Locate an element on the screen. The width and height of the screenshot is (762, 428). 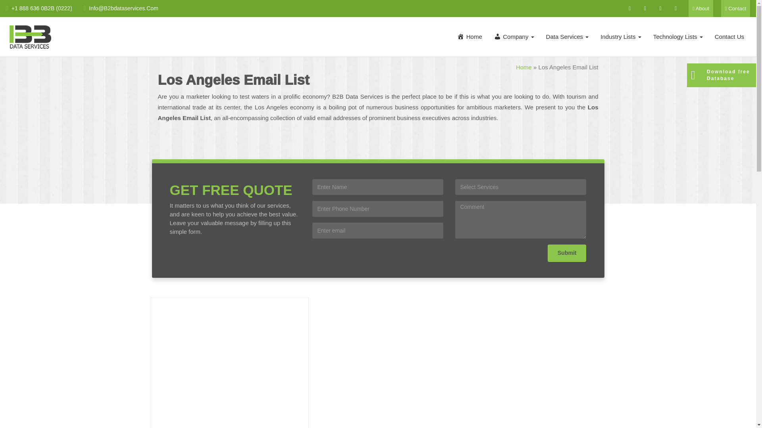
Data Services is located at coordinates (568, 36).